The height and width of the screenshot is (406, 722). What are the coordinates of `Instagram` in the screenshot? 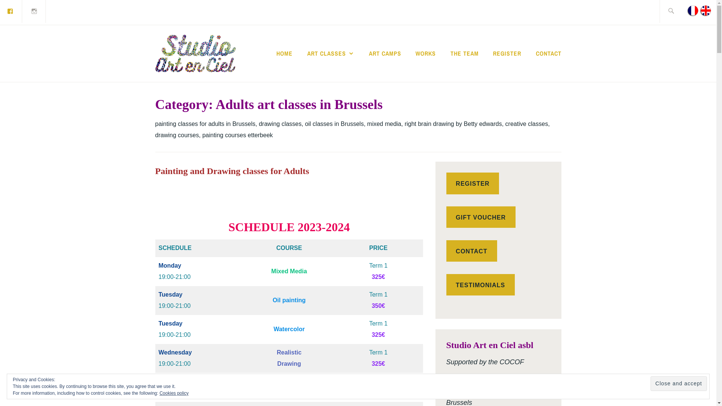 It's located at (34, 11).